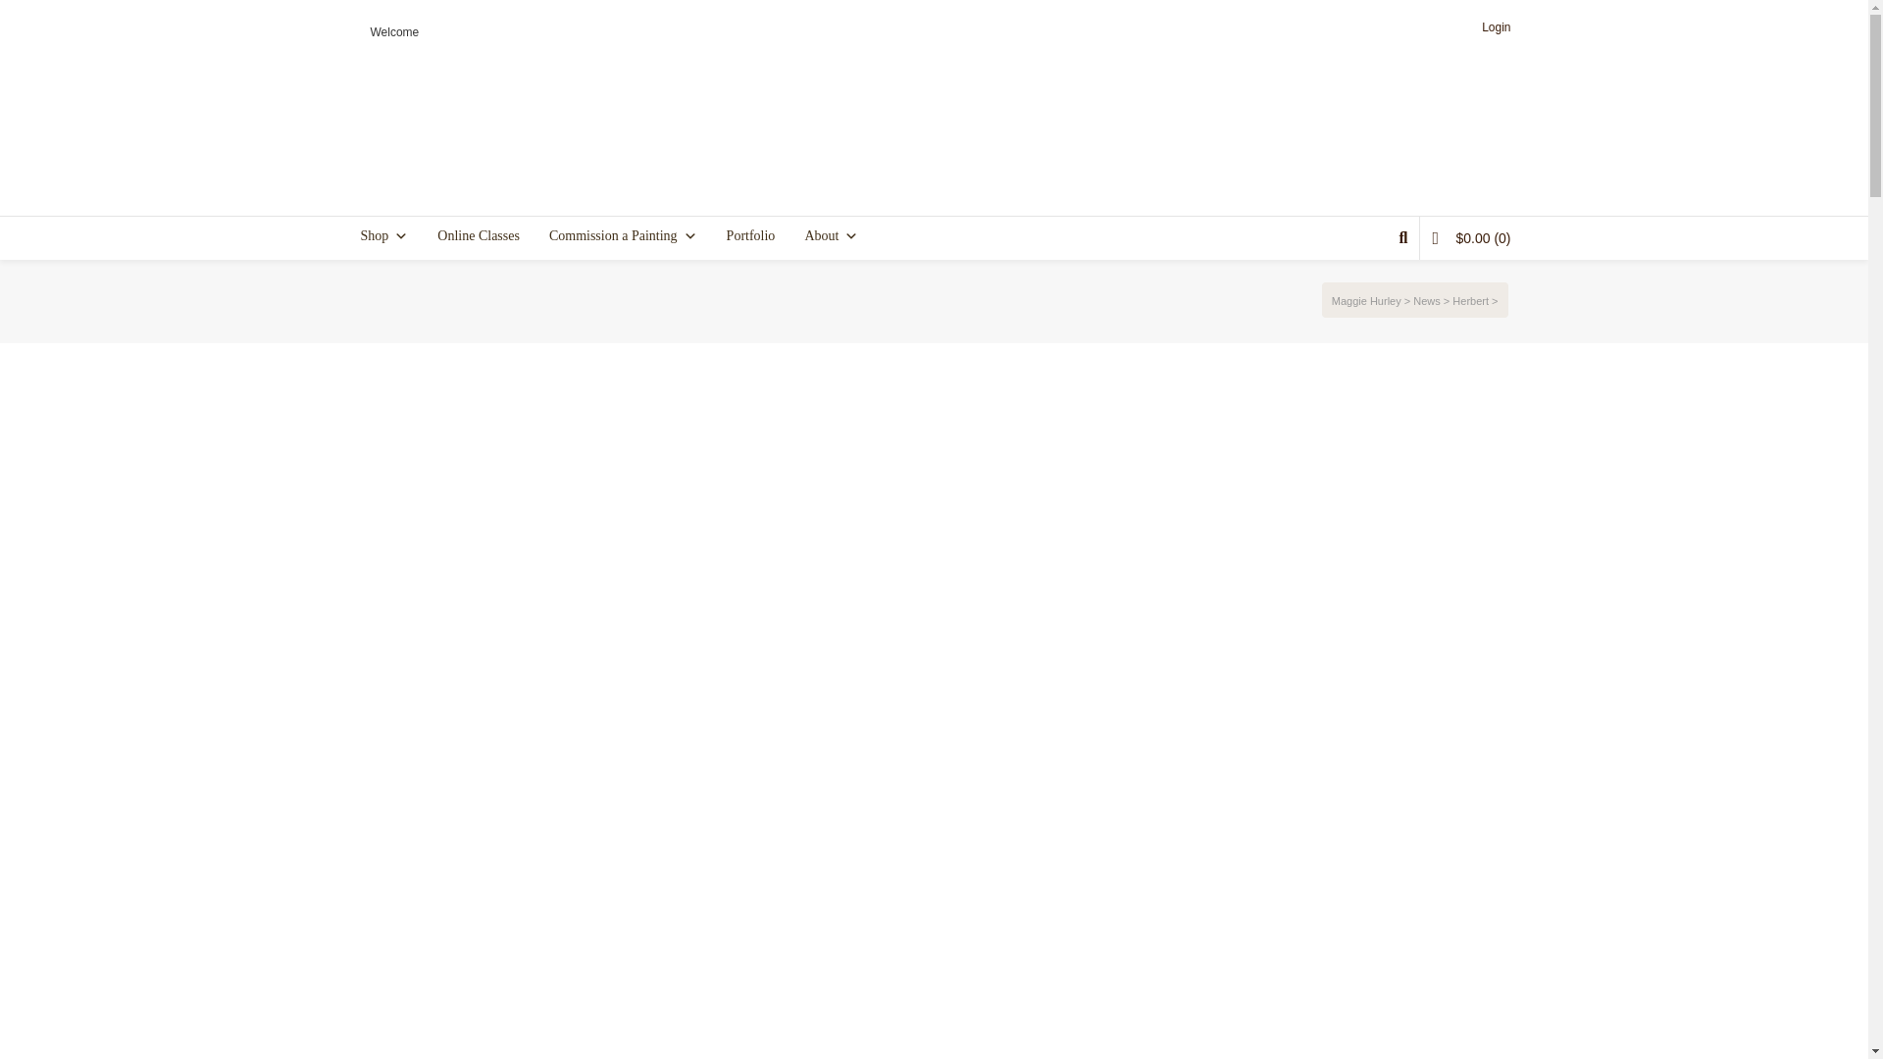 The width and height of the screenshot is (1883, 1059). Describe the element at coordinates (1426, 301) in the screenshot. I see `Go to News.` at that location.